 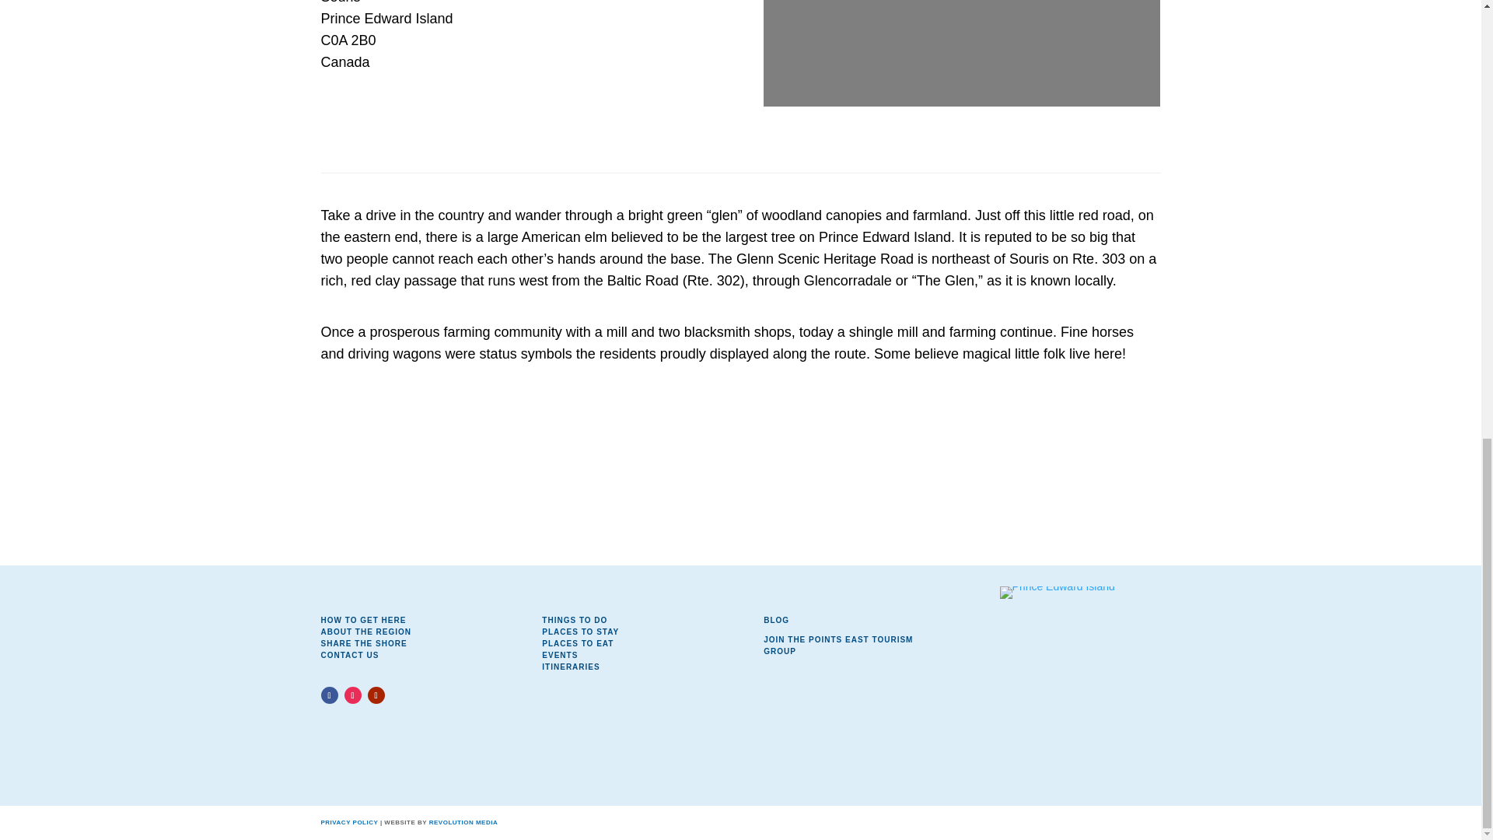 What do you see at coordinates (577, 642) in the screenshot?
I see `PLACES TO EAT` at bounding box center [577, 642].